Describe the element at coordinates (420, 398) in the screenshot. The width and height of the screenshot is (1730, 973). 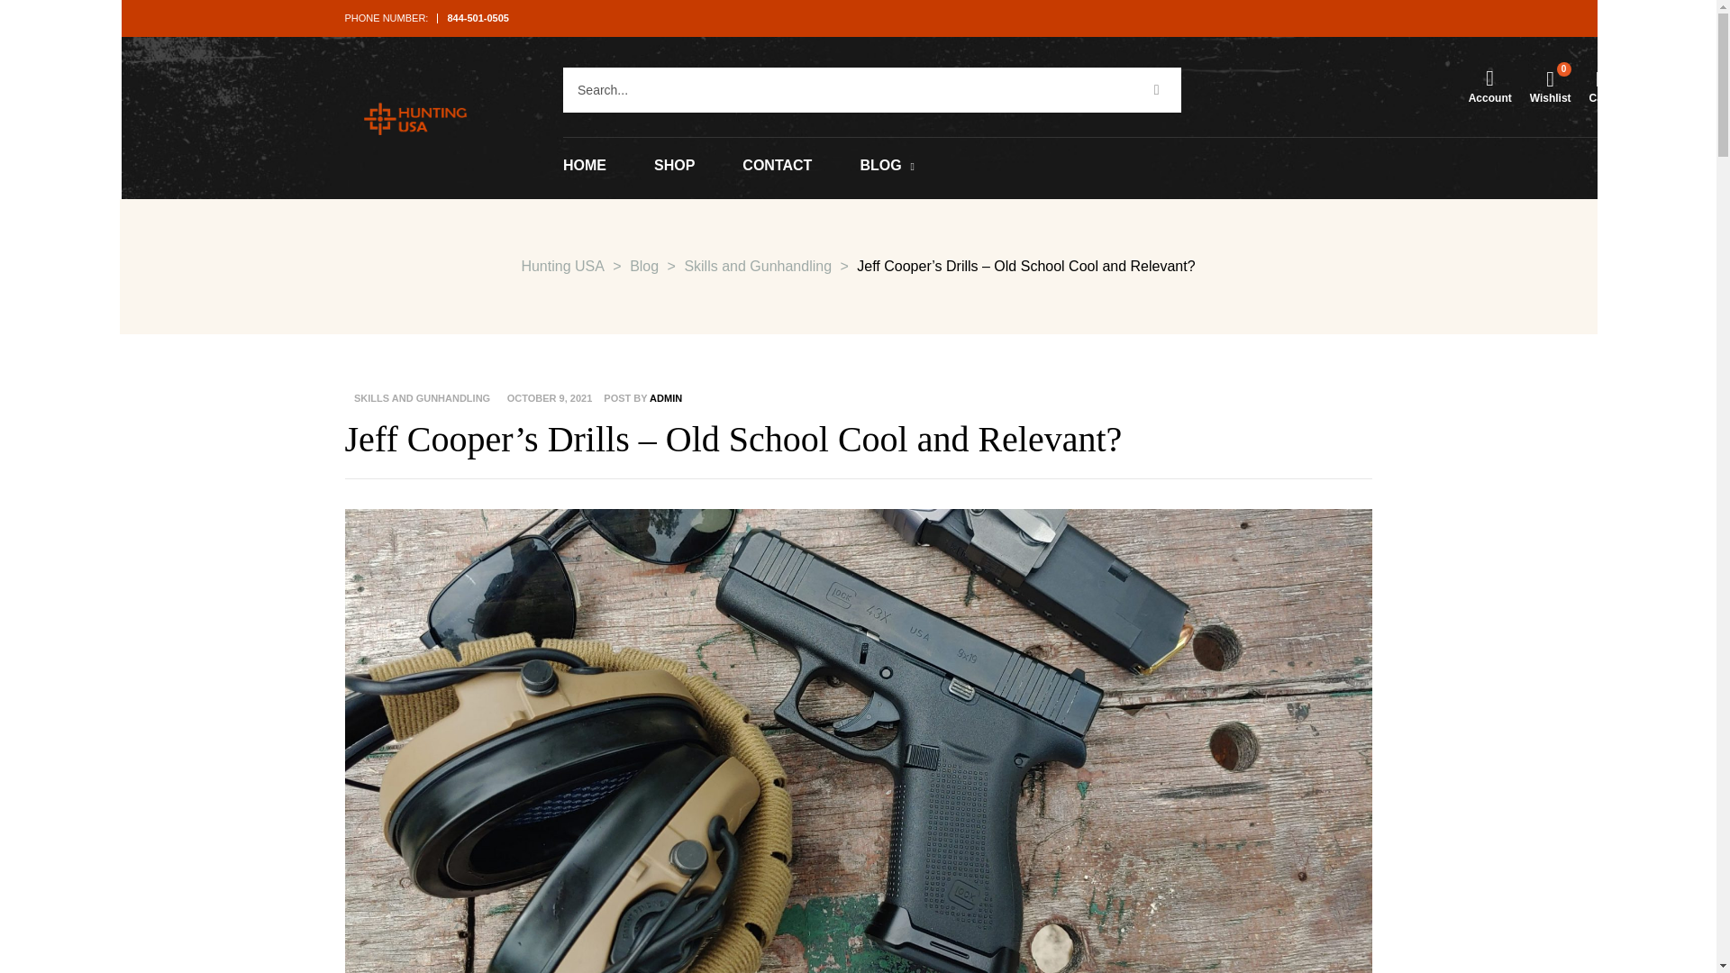
I see `SKILLS AND GUNHANDLING` at that location.